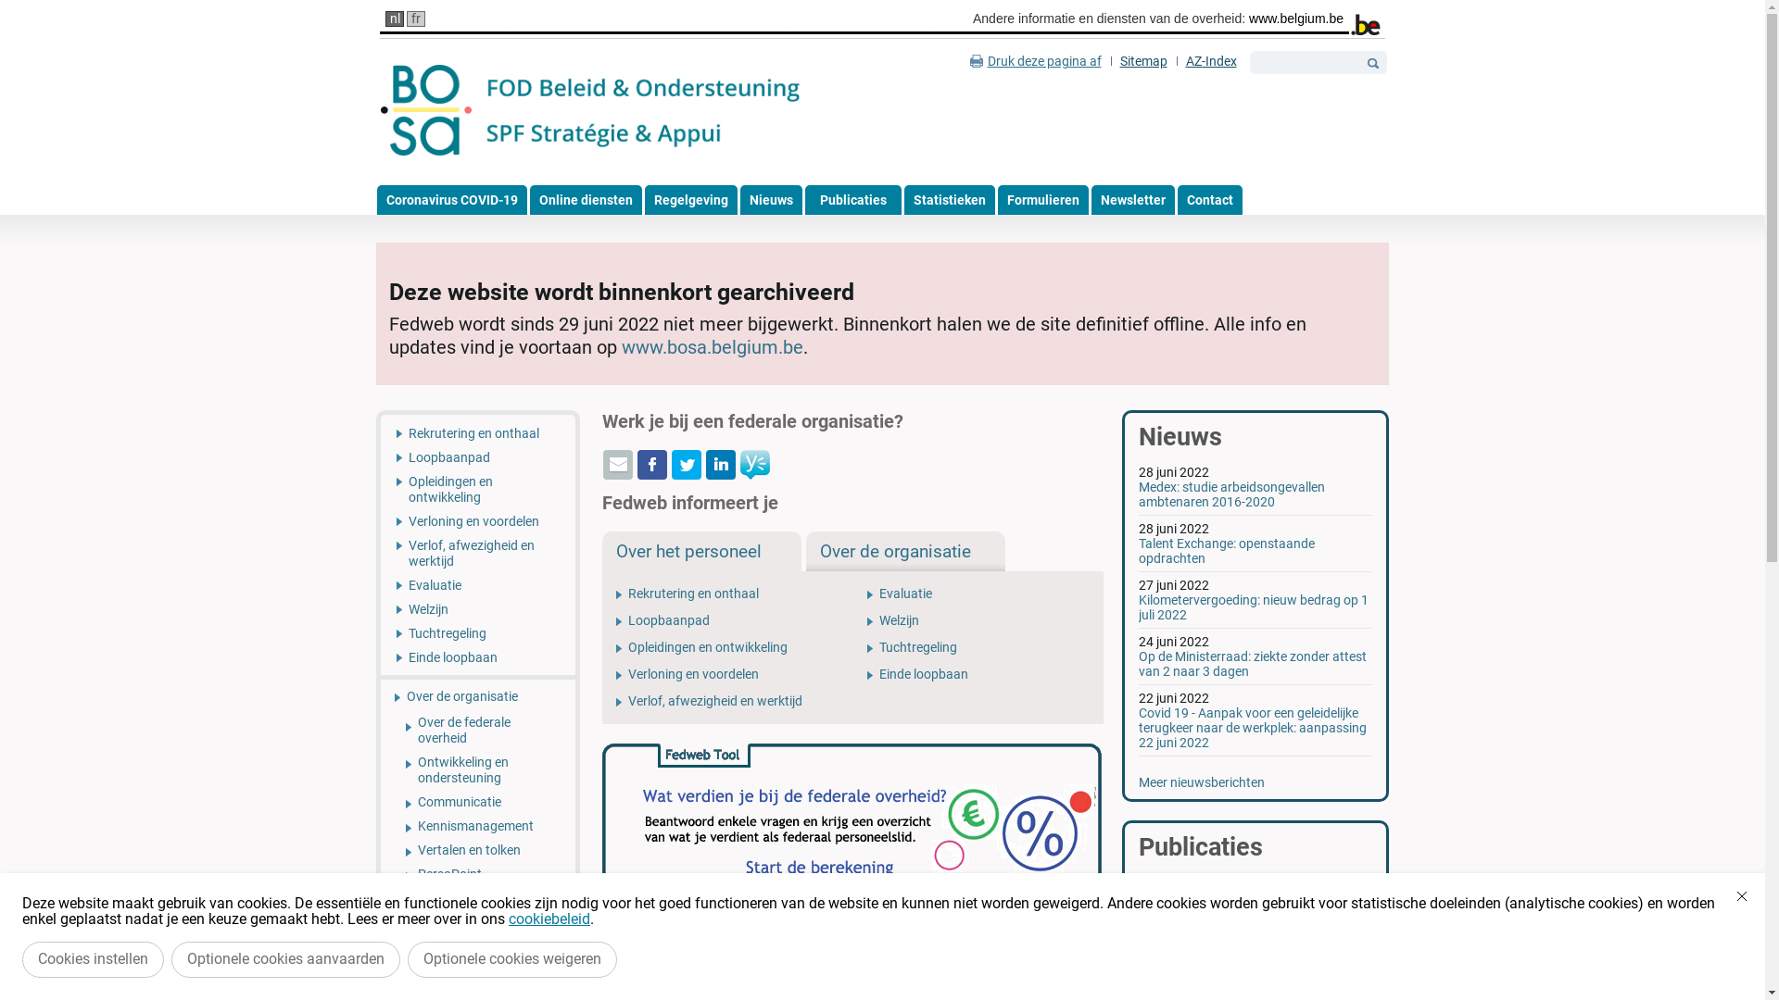 Image resolution: width=1779 pixels, height=1000 pixels. What do you see at coordinates (1253, 664) in the screenshot?
I see `Op de Ministerraad: ziekte zonder attest van 2 naar 3 dagen` at bounding box center [1253, 664].